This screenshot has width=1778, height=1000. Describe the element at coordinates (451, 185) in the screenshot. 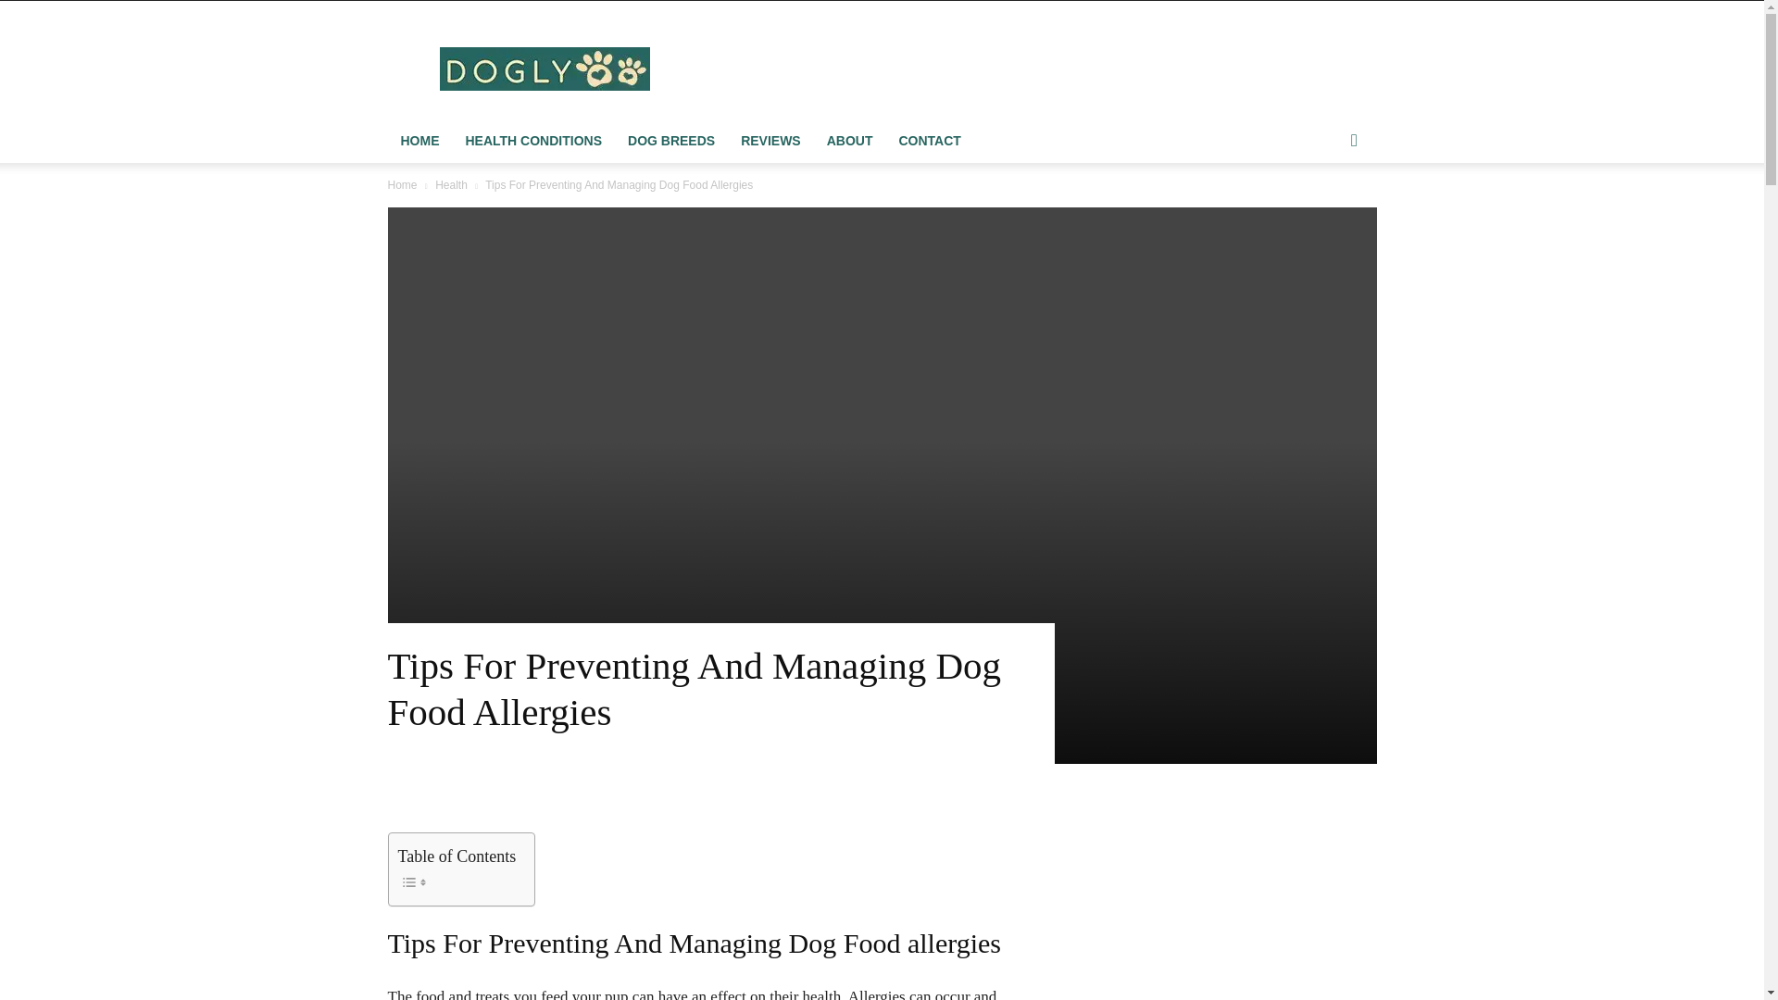

I see `Health` at that location.